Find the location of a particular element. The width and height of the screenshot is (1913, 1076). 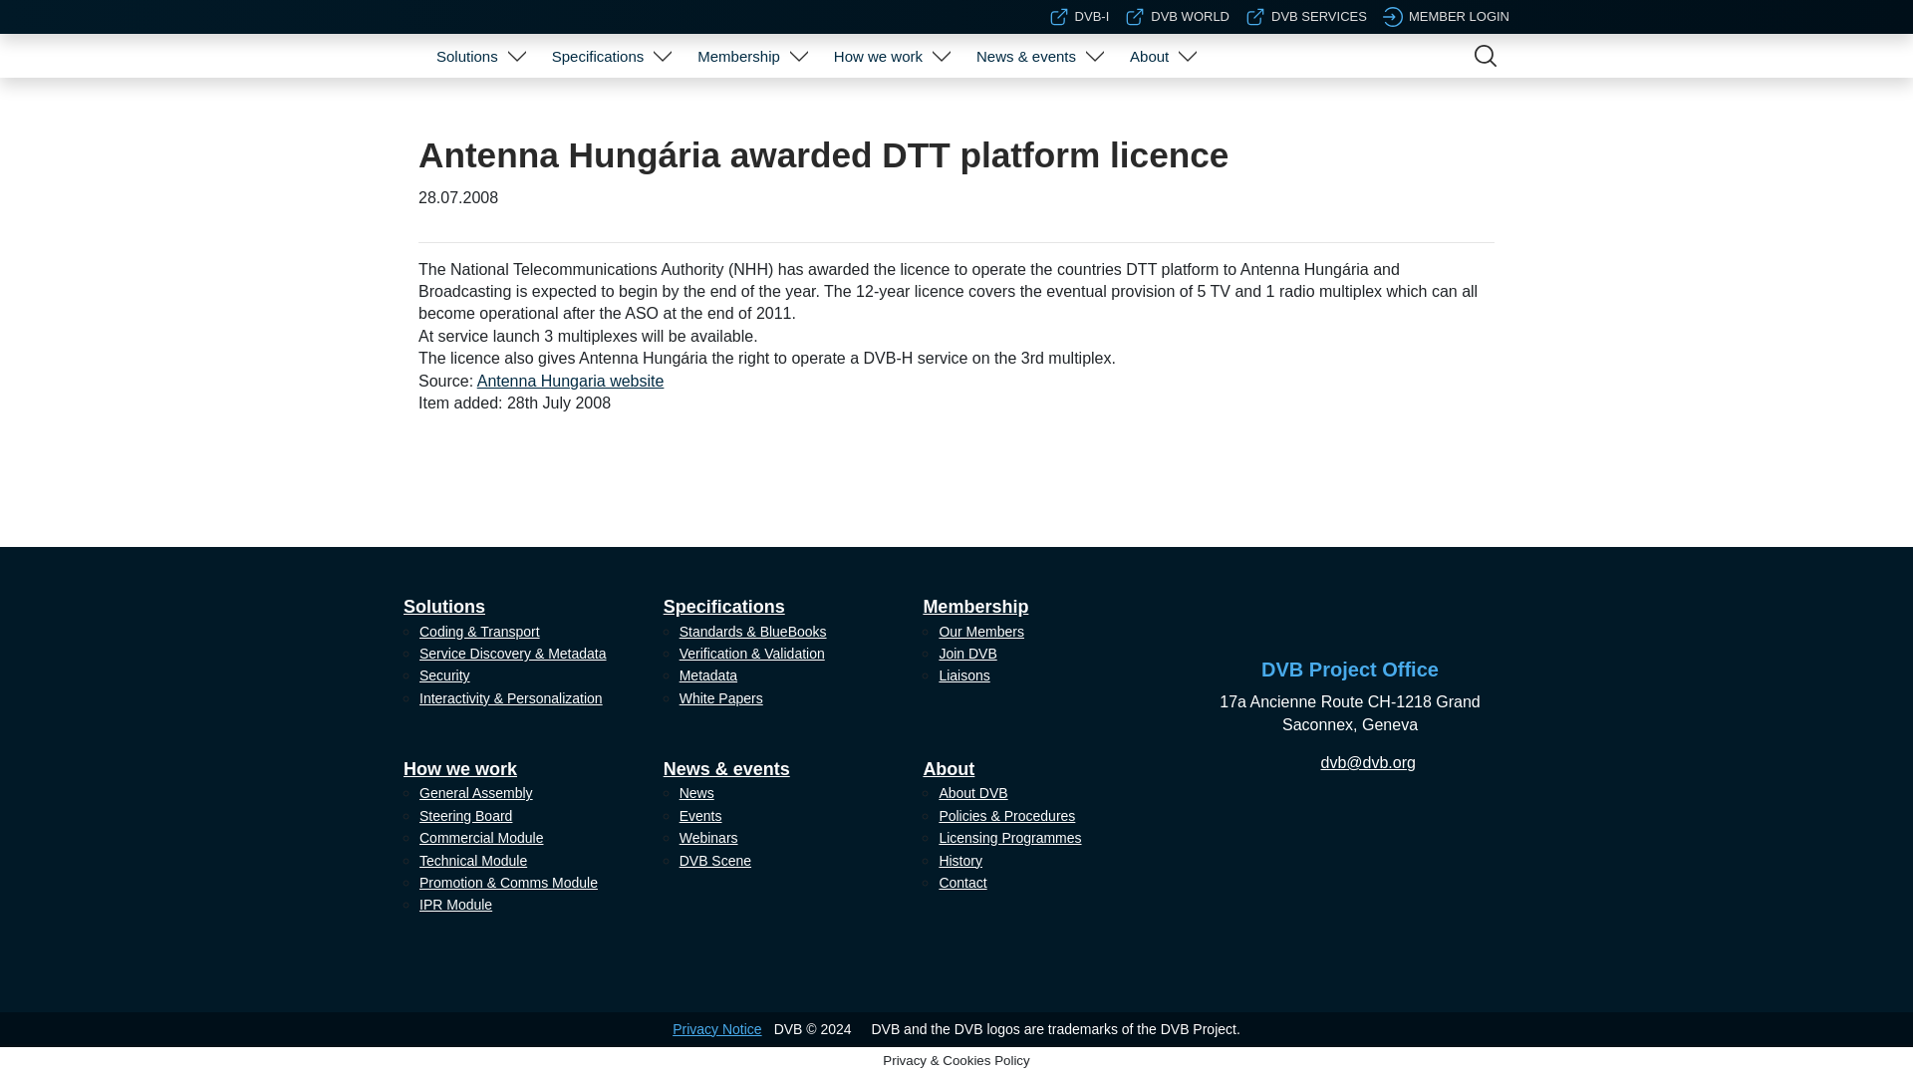

DVB SERVICES is located at coordinates (1305, 16).